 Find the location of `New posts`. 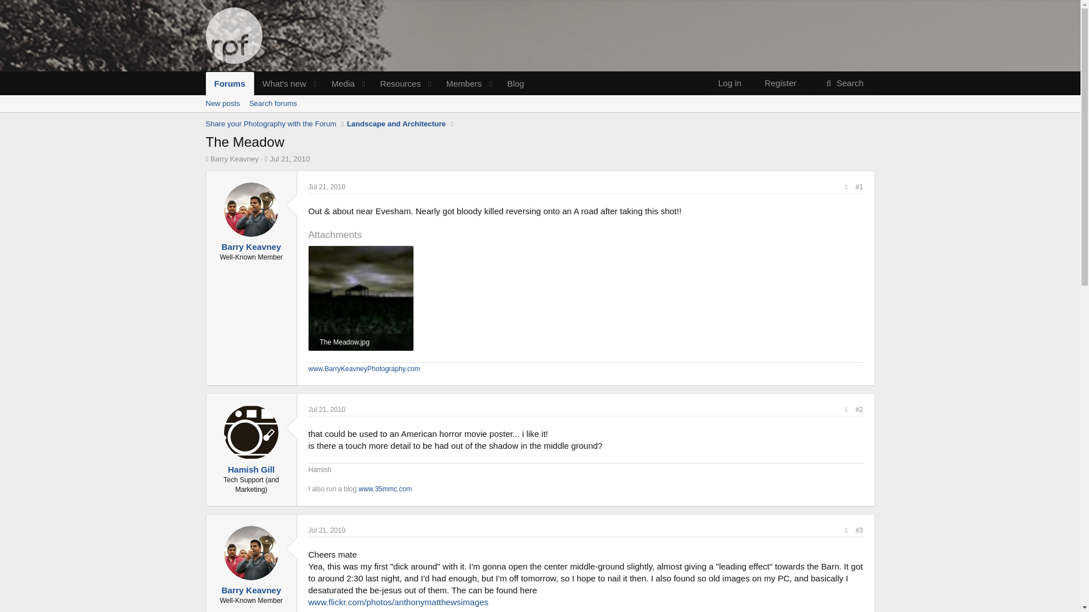

New posts is located at coordinates (515, 84).